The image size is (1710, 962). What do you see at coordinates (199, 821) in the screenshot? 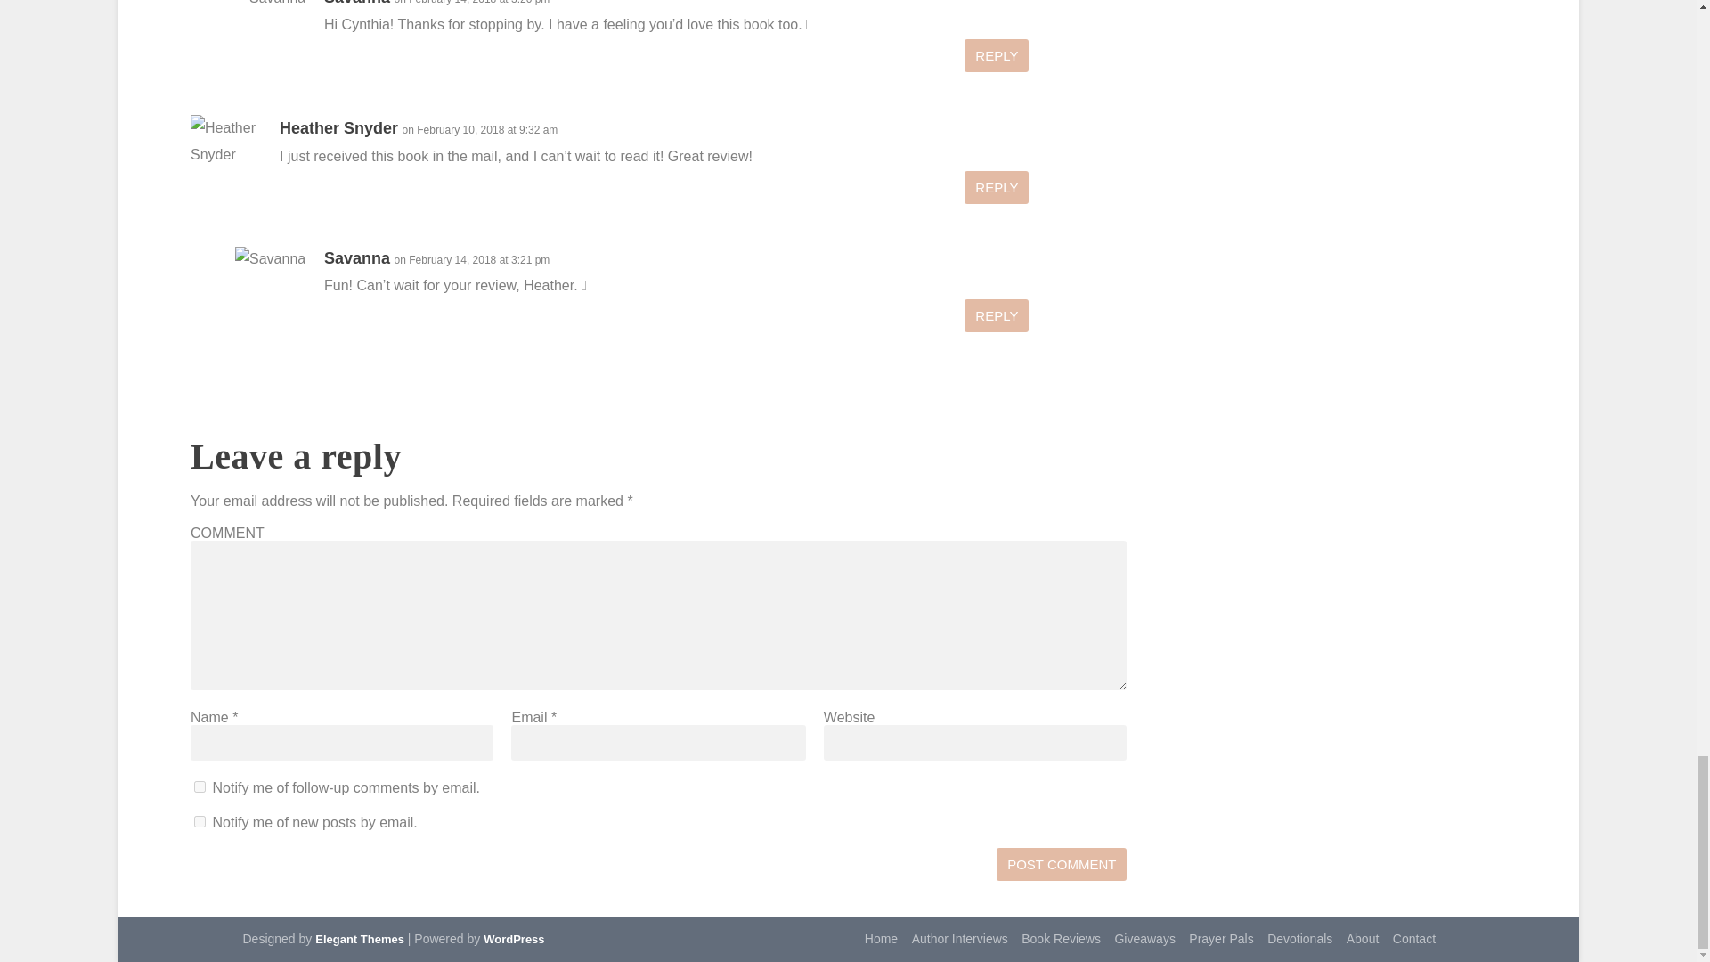
I see `subscribe` at bounding box center [199, 821].